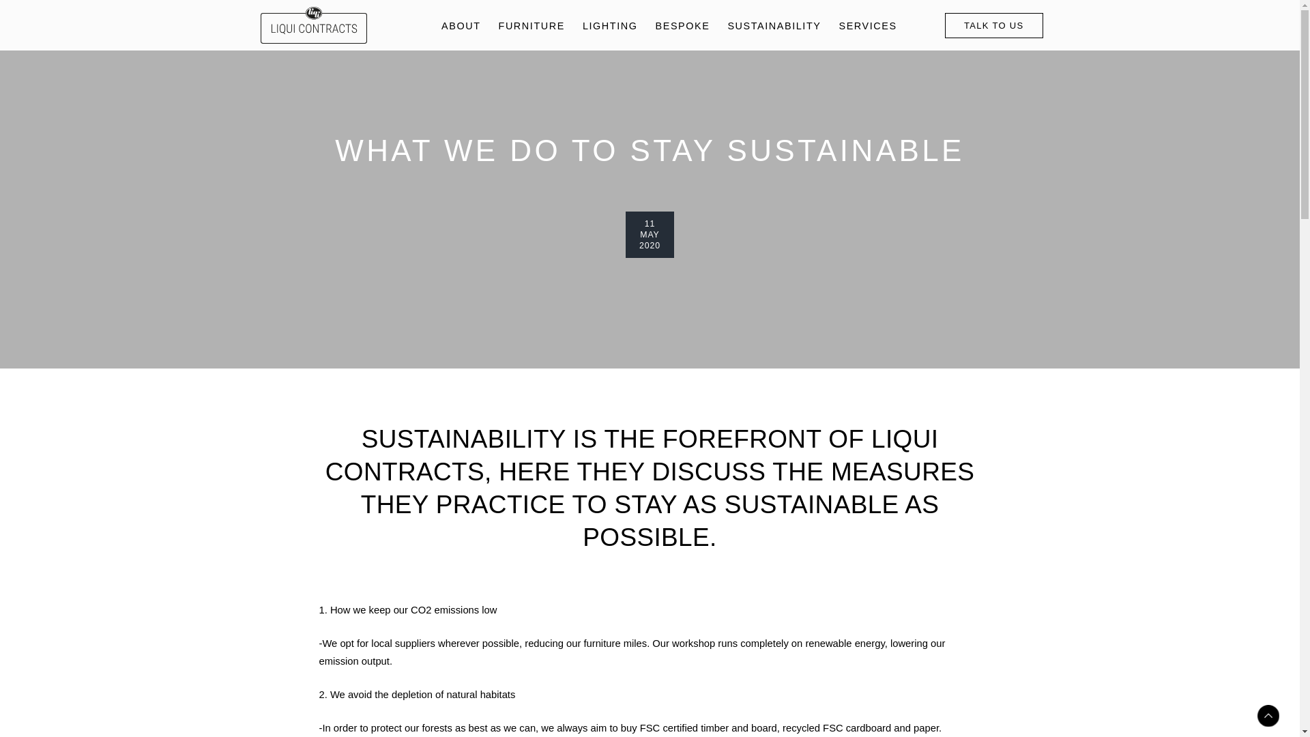  What do you see at coordinates (1268, 715) in the screenshot?
I see `Go to top of page` at bounding box center [1268, 715].